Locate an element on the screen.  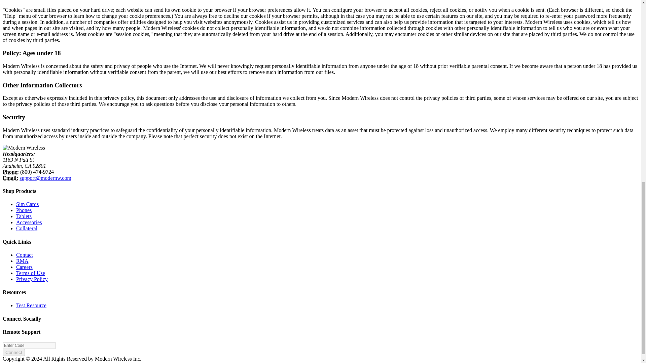
Accessories is located at coordinates (29, 222).